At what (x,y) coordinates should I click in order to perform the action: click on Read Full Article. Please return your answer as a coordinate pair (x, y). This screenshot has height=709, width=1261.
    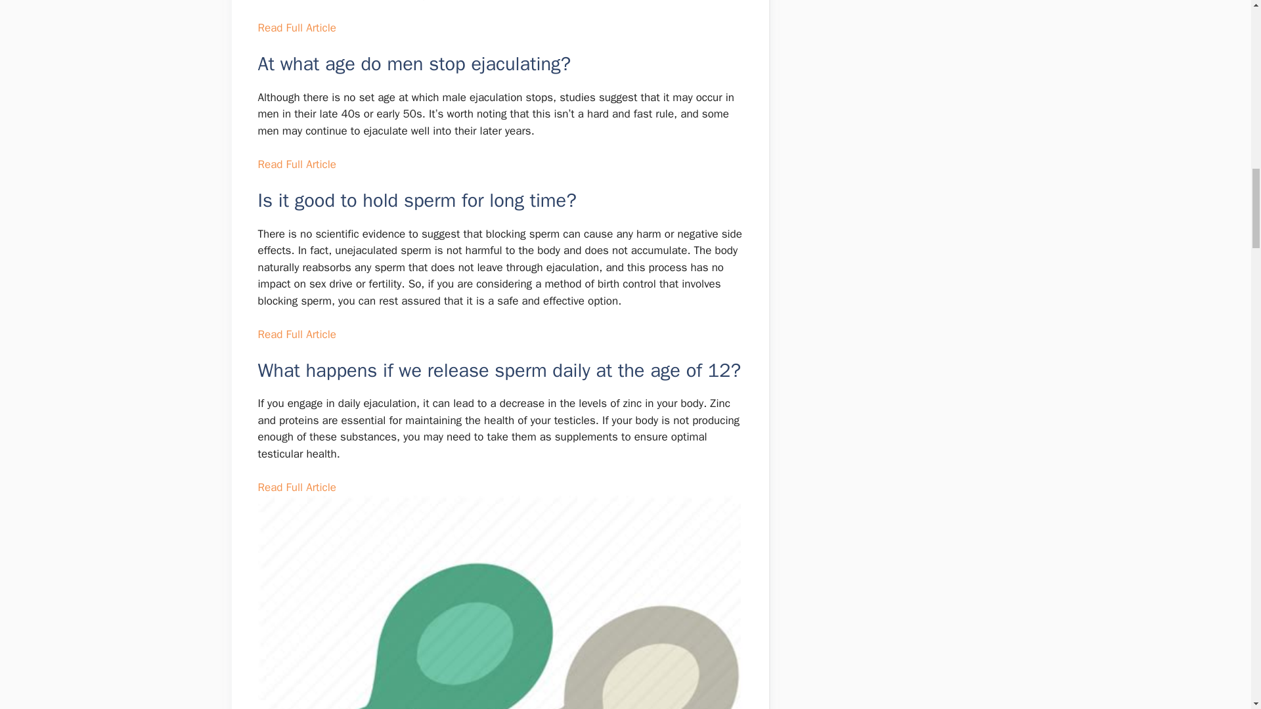
    Looking at the image, I should click on (296, 333).